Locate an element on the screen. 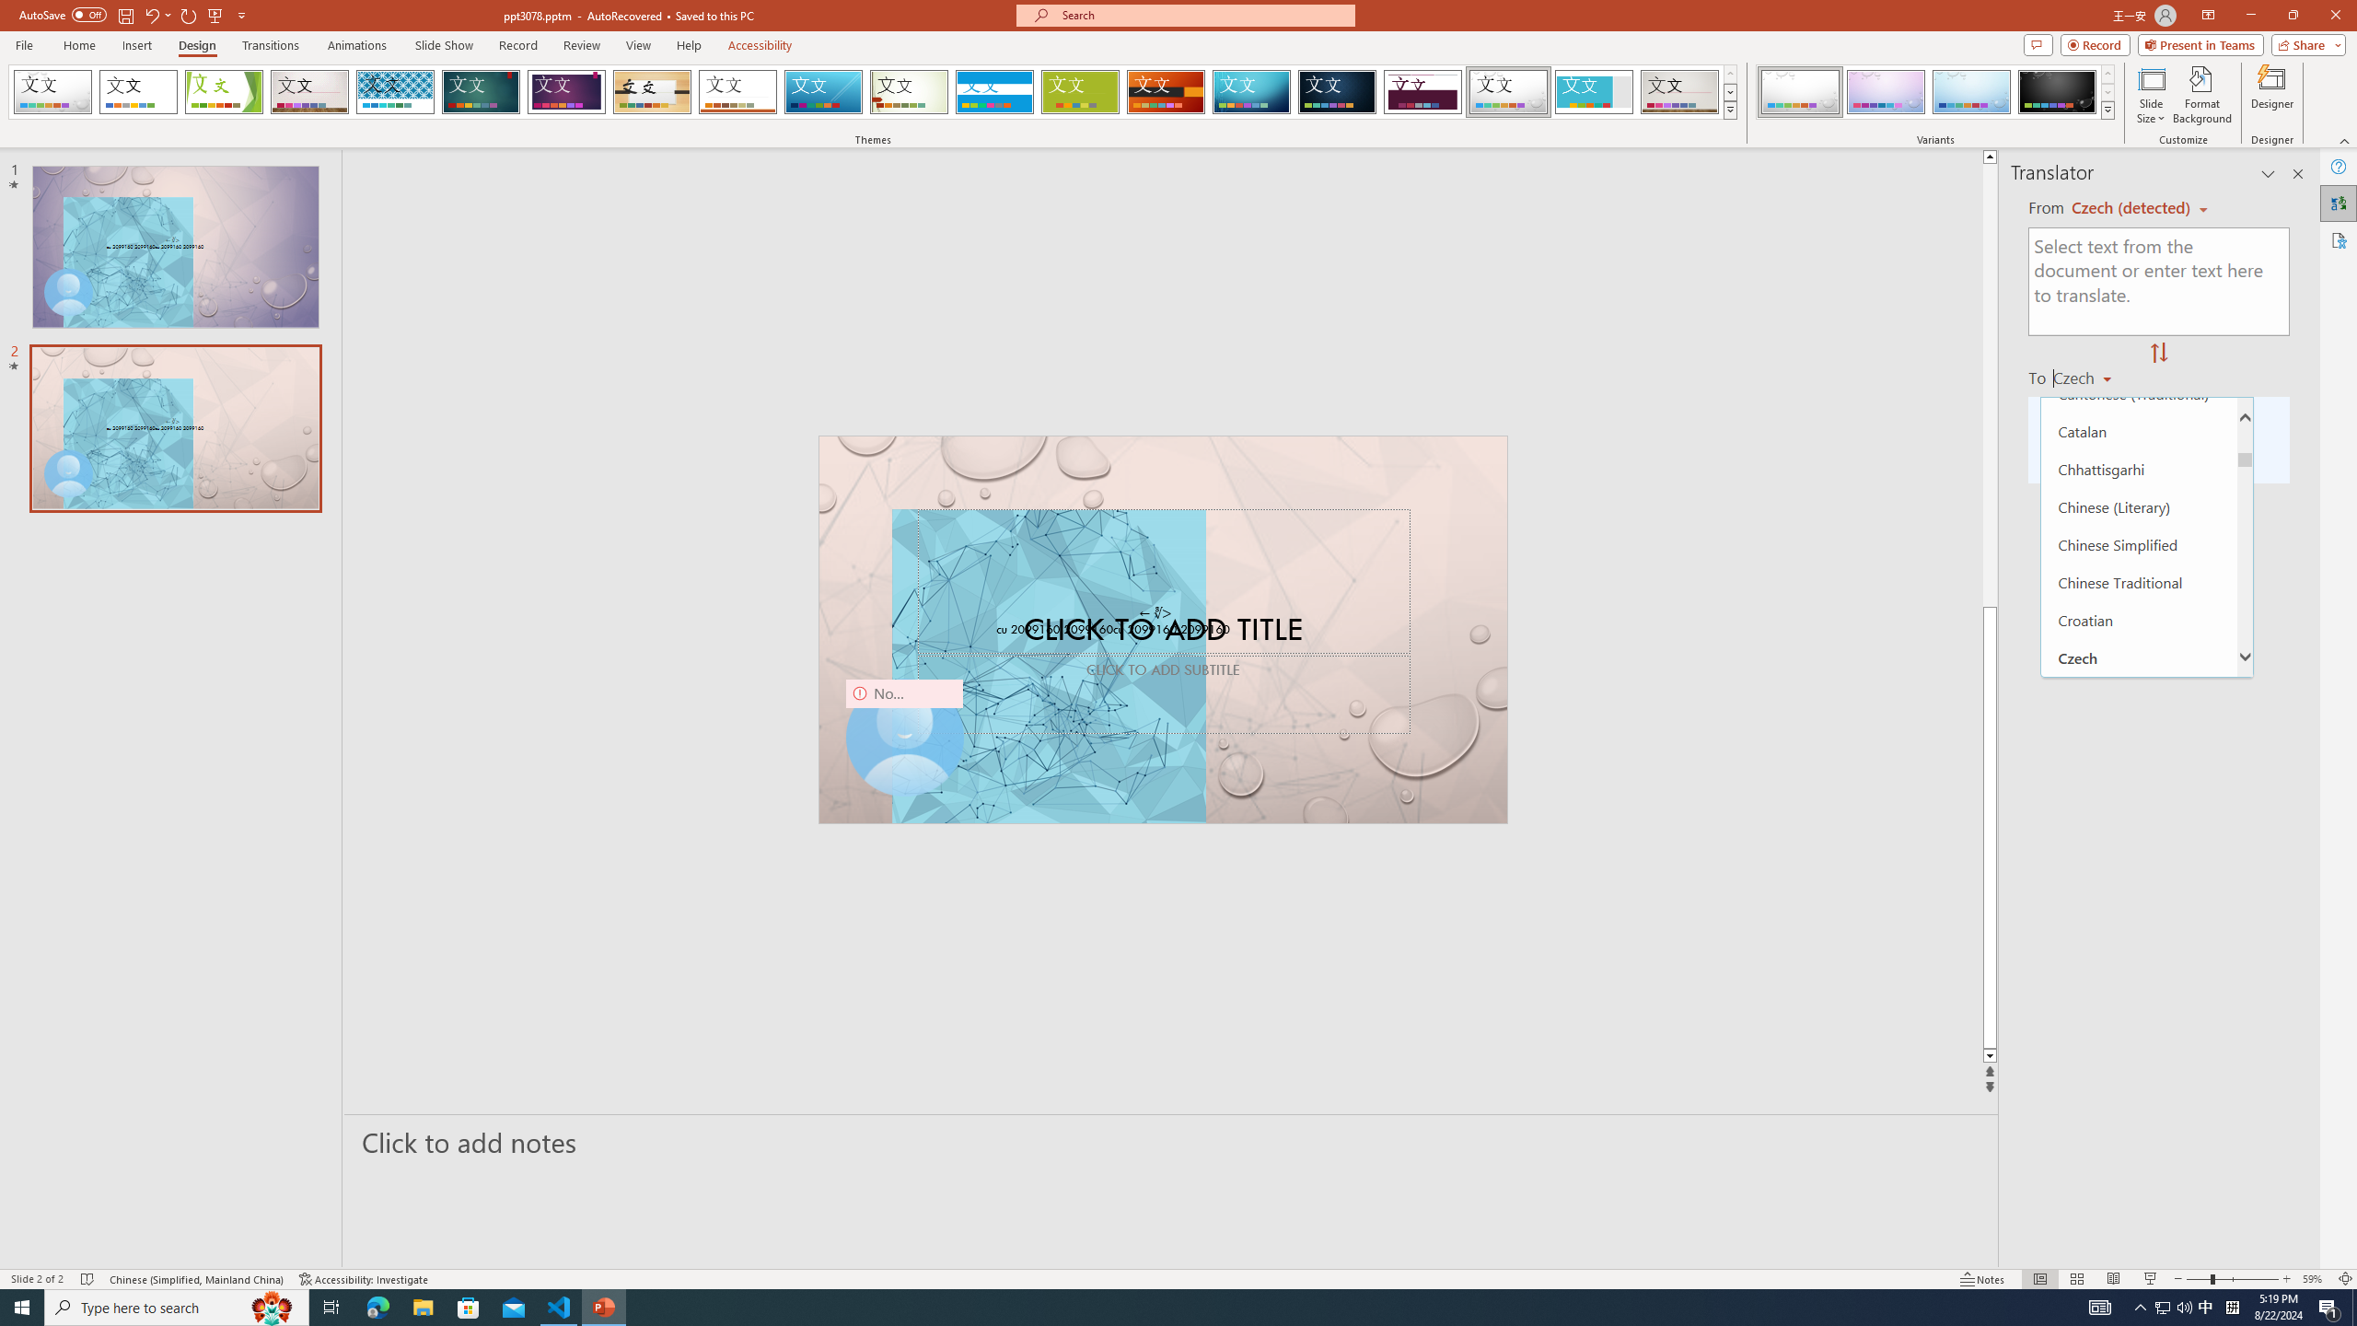  Office Theme is located at coordinates (138, 92).